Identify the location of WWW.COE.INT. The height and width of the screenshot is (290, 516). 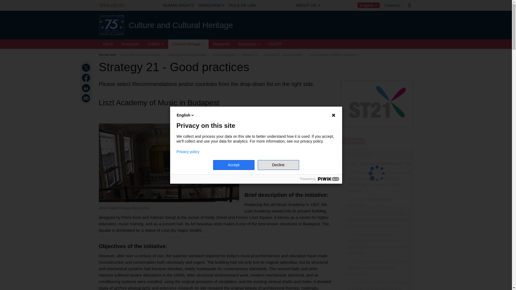
(112, 5).